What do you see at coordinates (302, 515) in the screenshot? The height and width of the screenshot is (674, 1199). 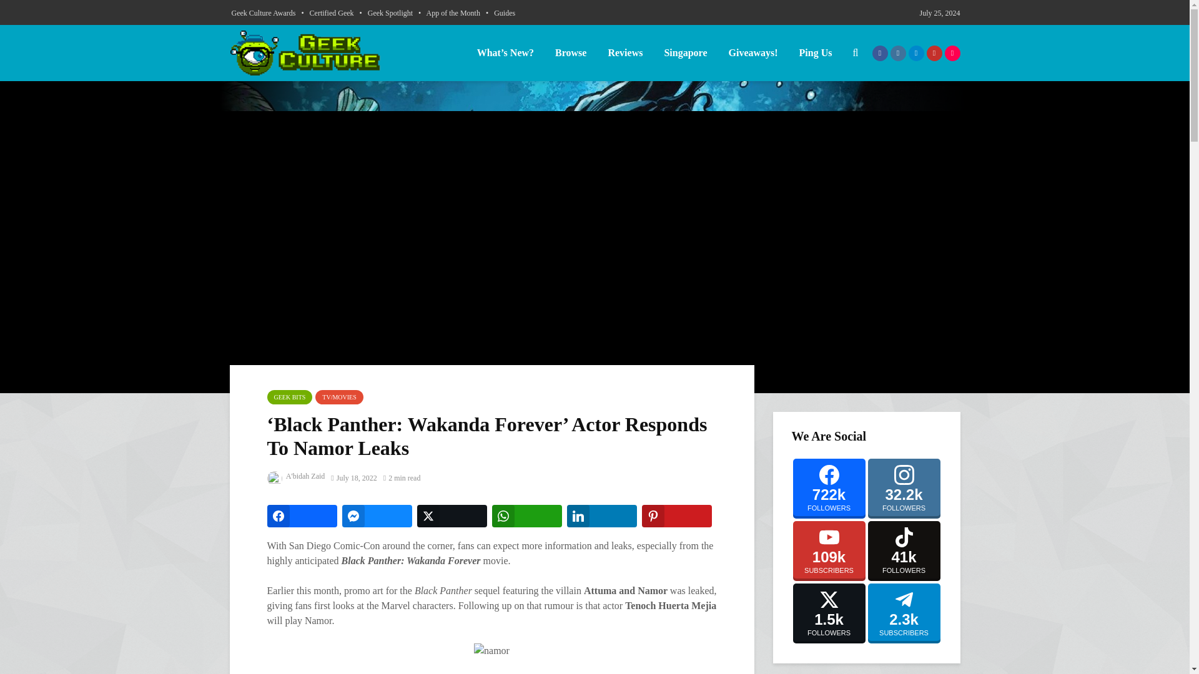 I see `Share on Facebook` at bounding box center [302, 515].